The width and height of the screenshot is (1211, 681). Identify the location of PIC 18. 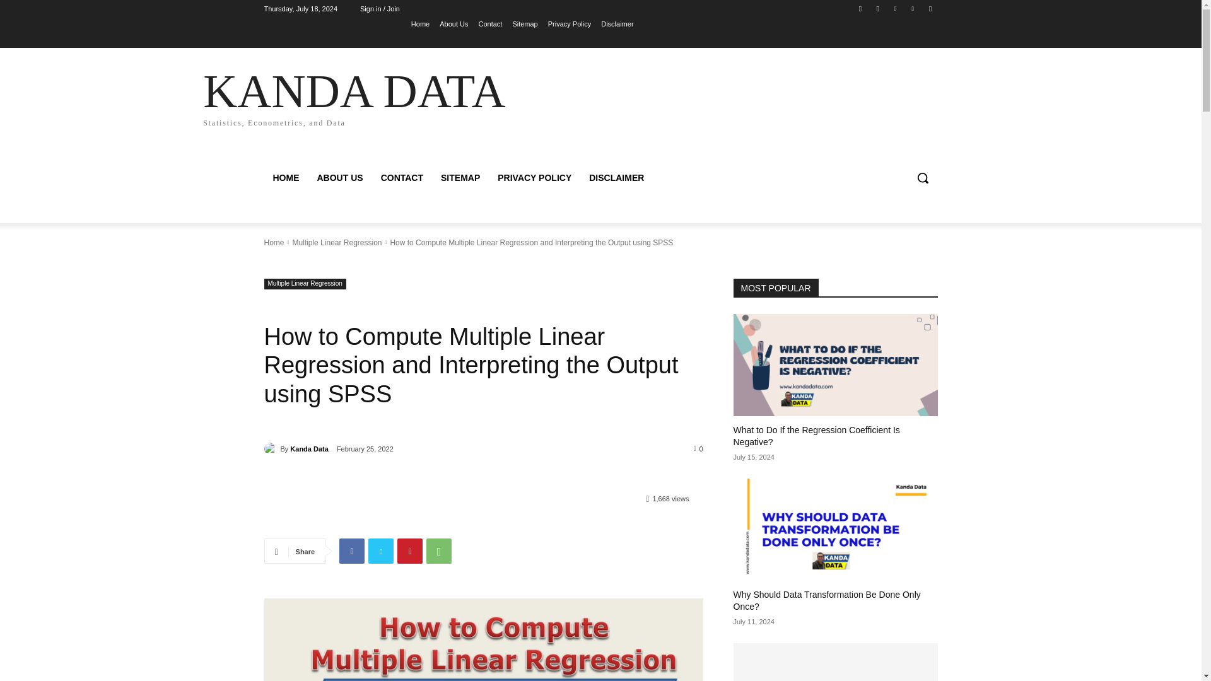
(420, 23).